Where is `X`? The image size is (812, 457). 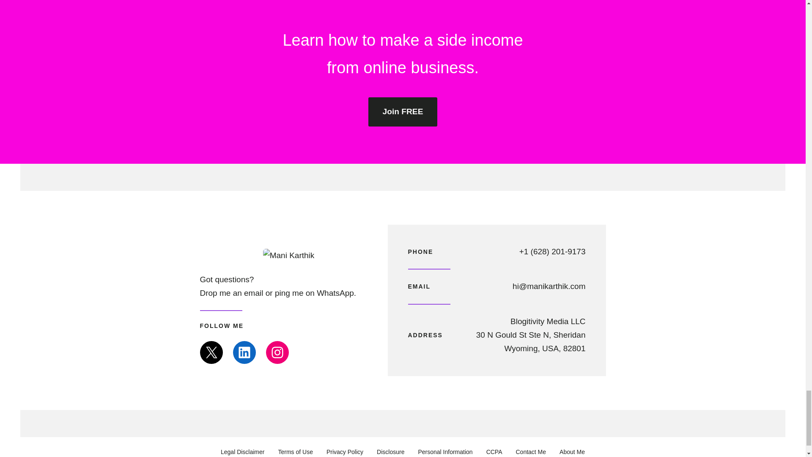
X is located at coordinates (211, 352).